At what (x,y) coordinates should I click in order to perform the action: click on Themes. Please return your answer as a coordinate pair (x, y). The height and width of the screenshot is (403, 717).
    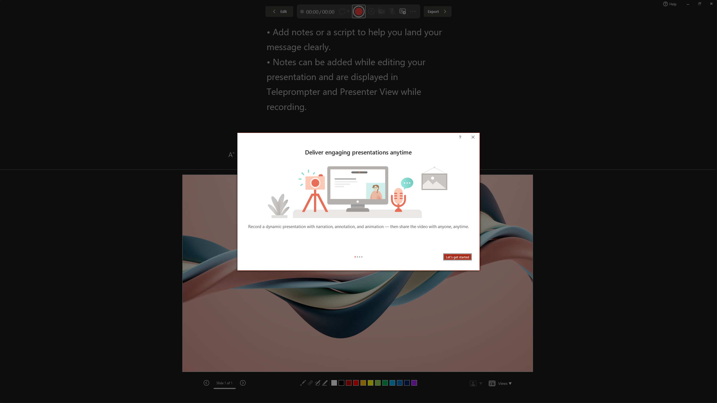
    Looking at the image, I should click on (526, 33).